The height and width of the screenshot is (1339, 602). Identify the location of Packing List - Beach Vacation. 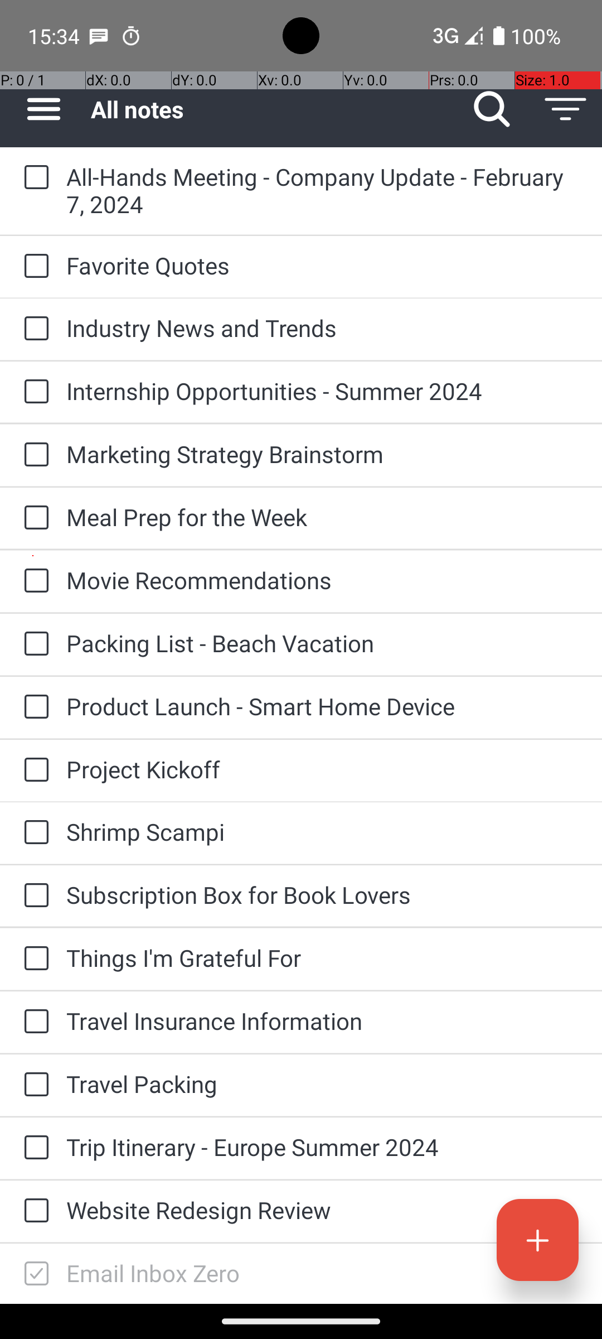
(323, 643).